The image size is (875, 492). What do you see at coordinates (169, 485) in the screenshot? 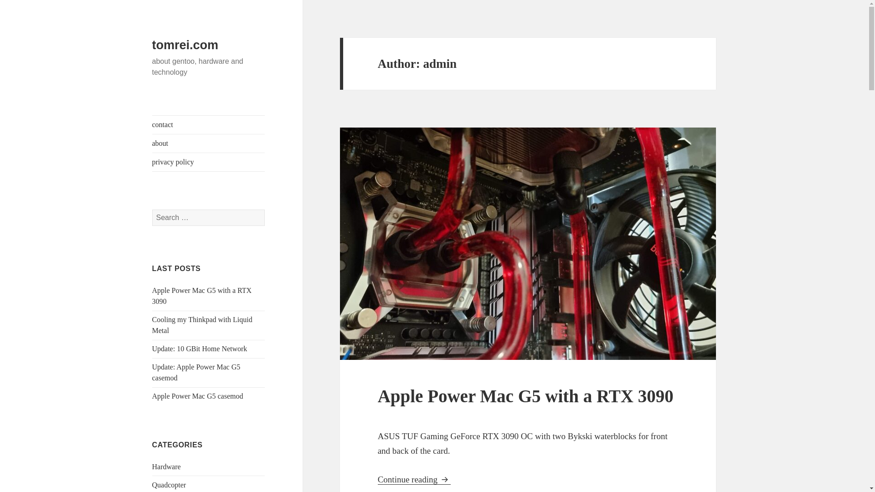
I see `Quadcopter` at bounding box center [169, 485].